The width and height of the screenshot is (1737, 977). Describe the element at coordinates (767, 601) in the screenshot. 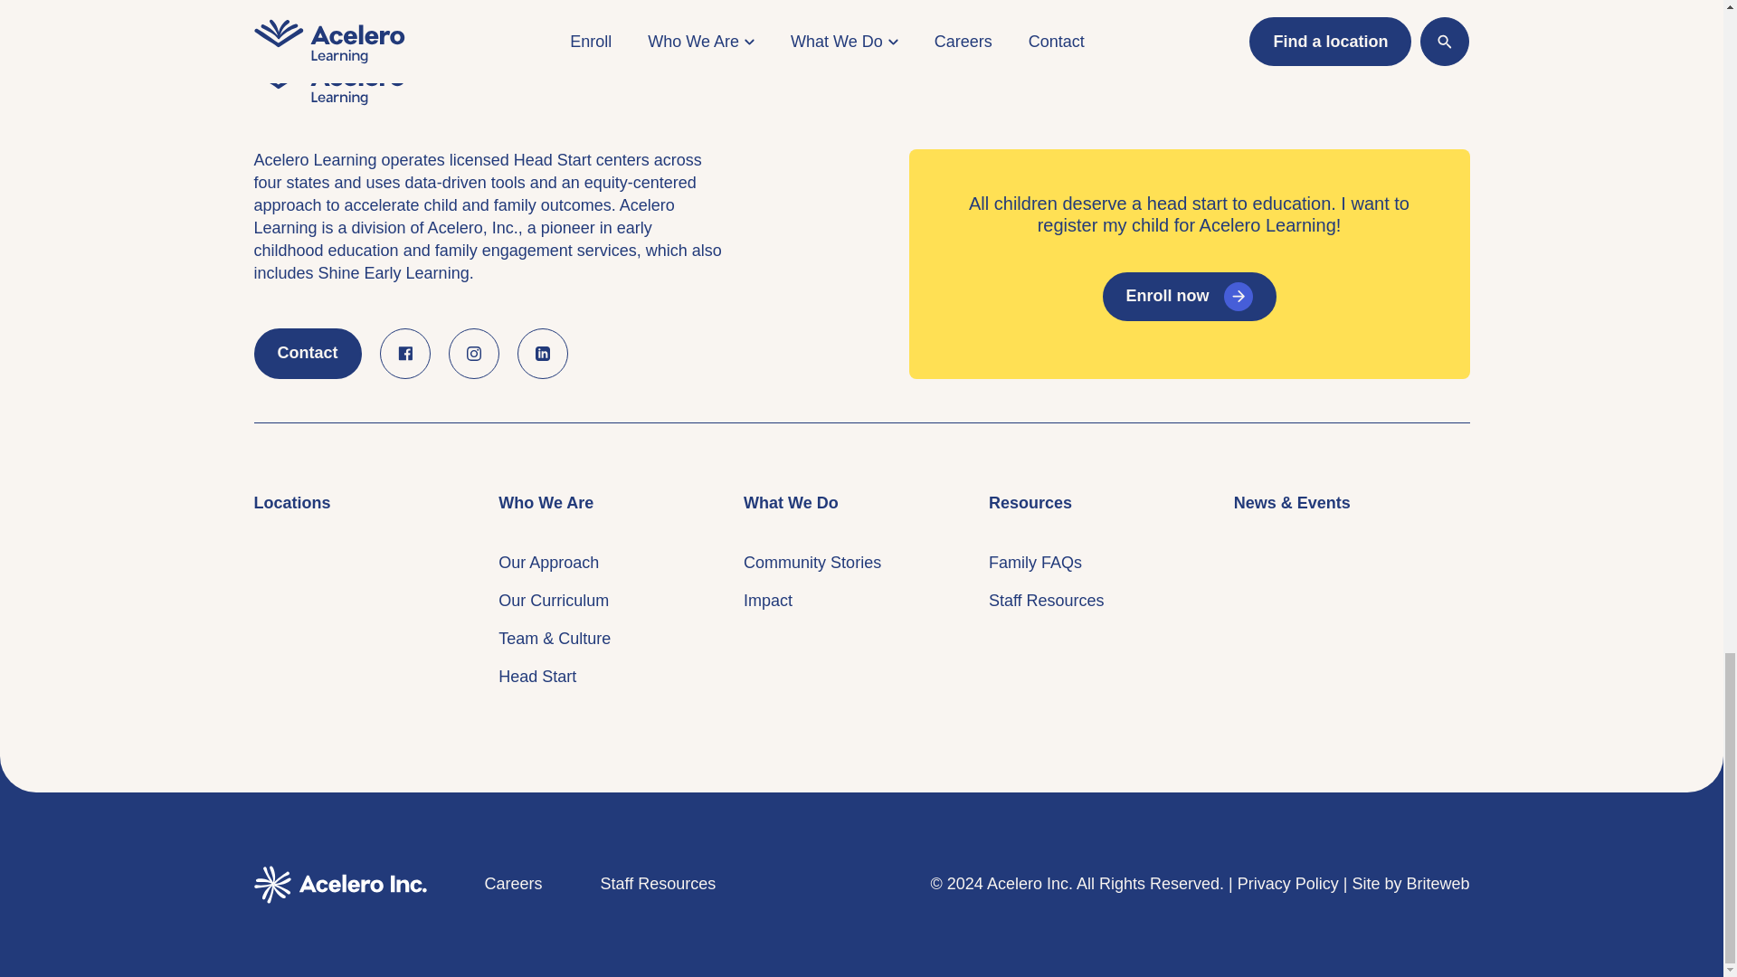

I see `Impact` at that location.